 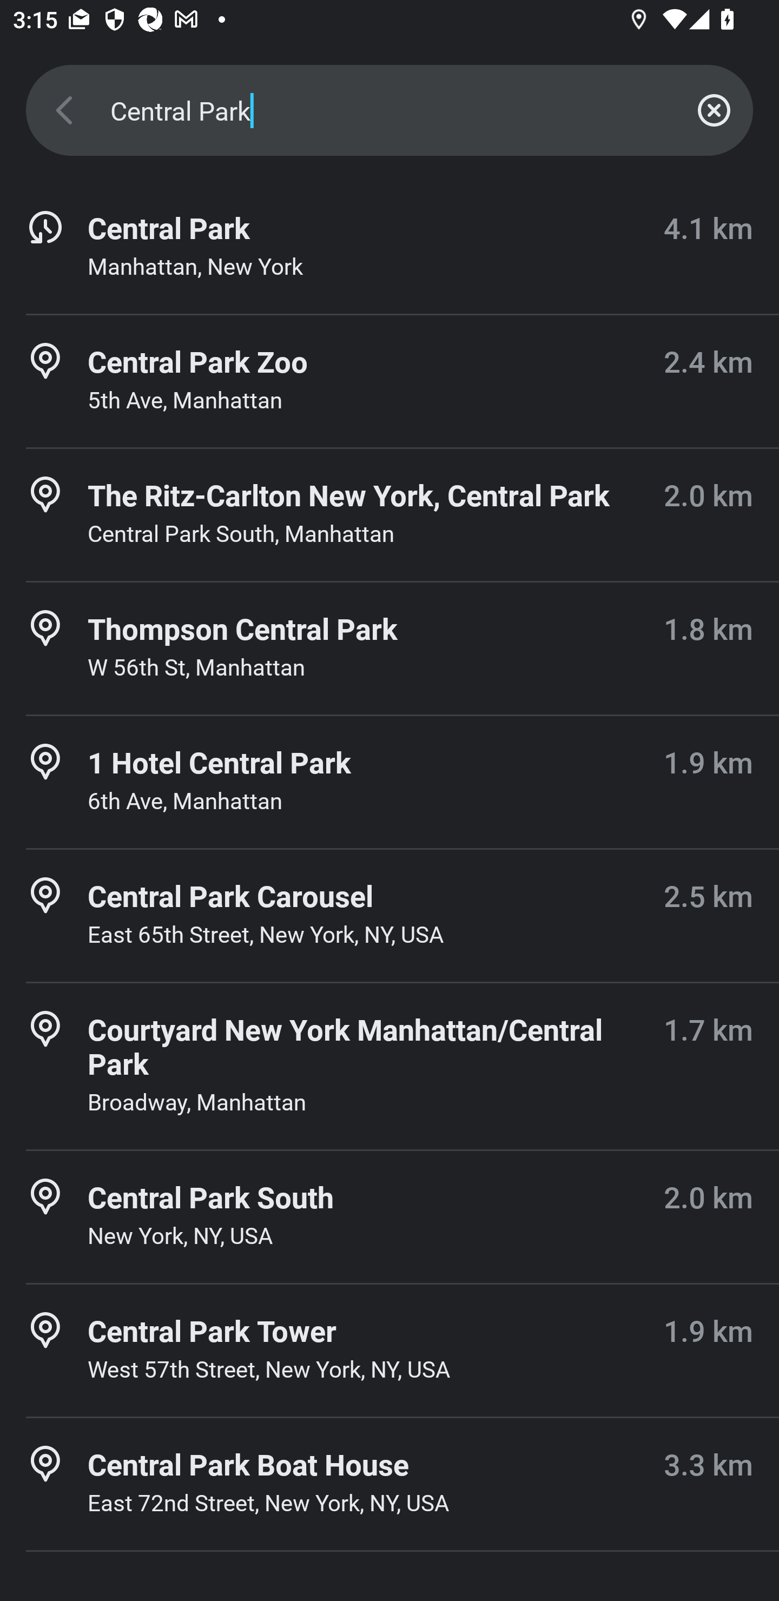 I want to click on Thompson Central Park 1.8 km W 56th St, Manhattan, so click(x=389, y=648).